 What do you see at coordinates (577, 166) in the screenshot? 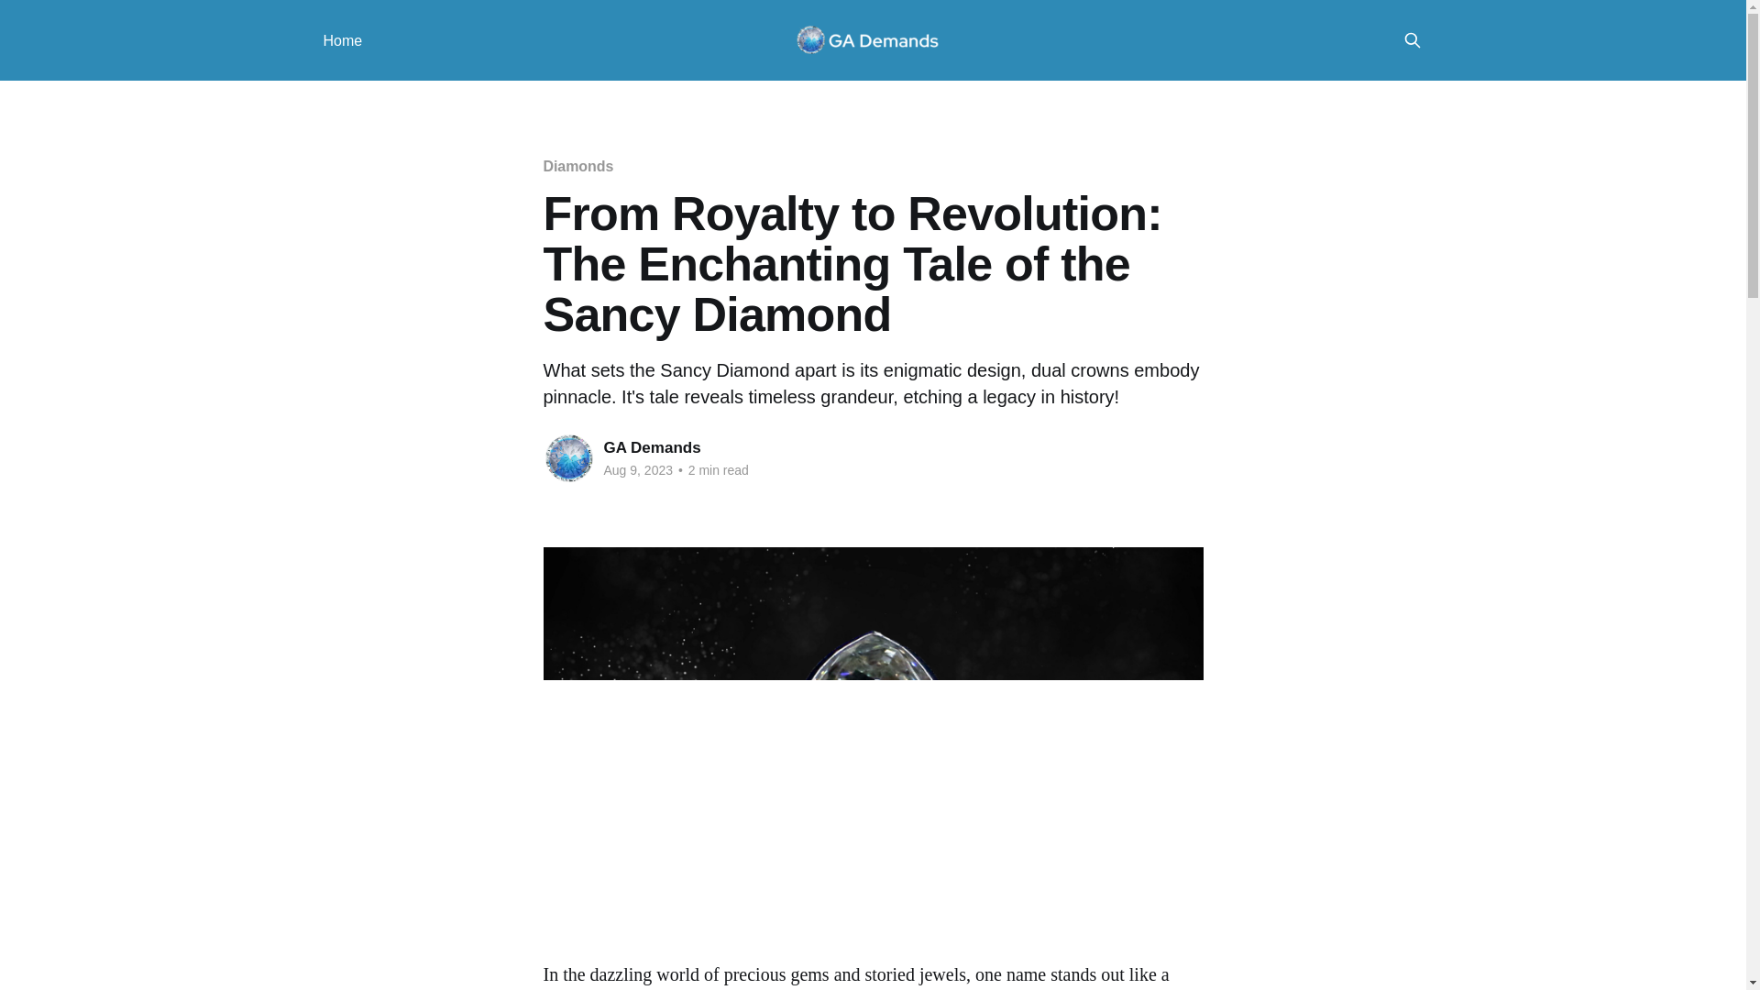
I see `Diamonds` at bounding box center [577, 166].